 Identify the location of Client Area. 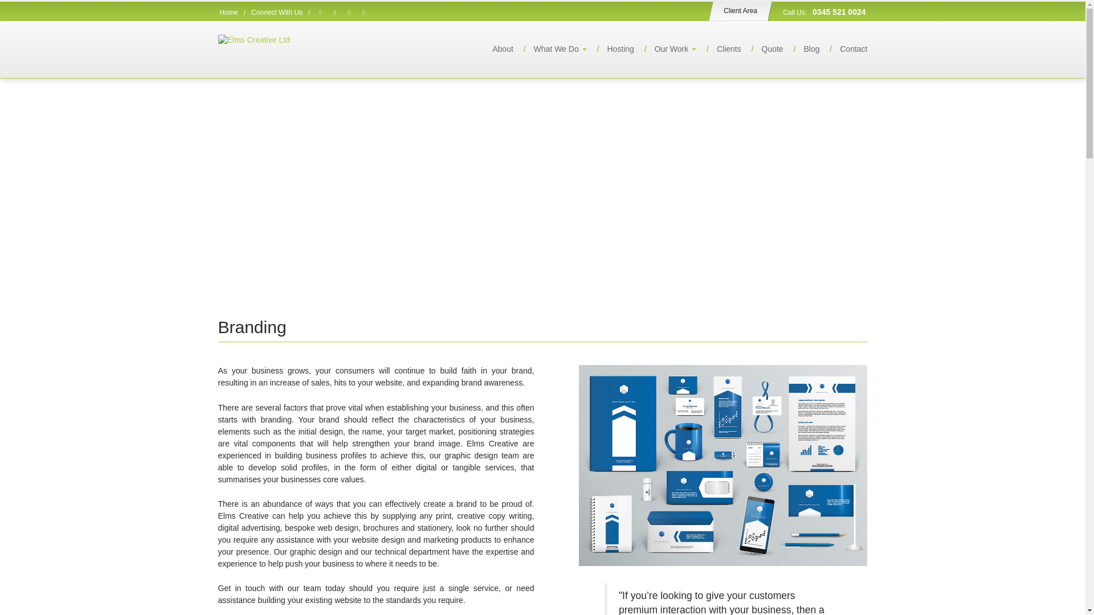
(738, 11).